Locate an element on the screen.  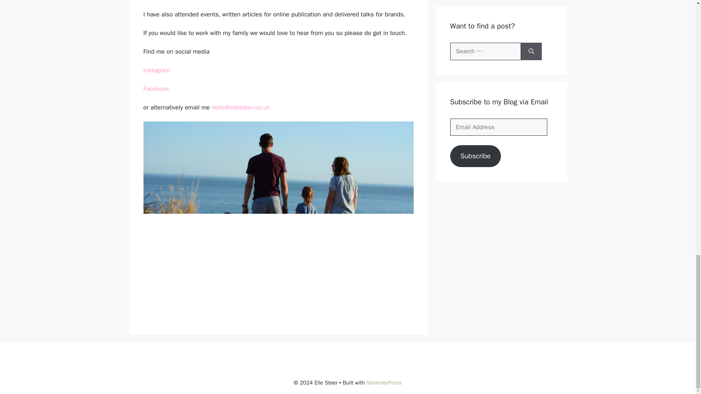
Search for: is located at coordinates (485, 51).